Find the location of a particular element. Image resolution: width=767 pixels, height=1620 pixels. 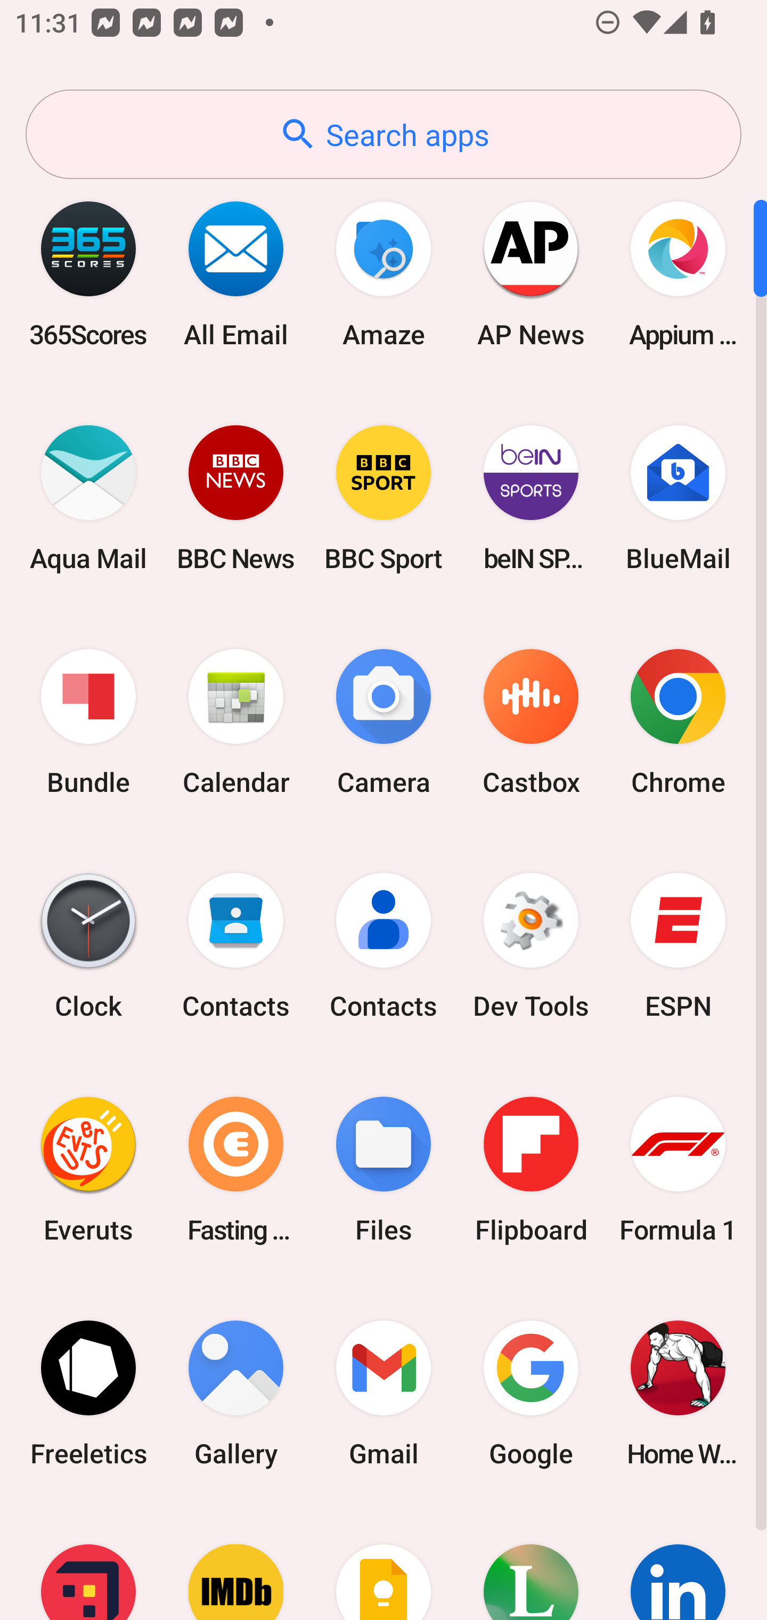

Fasting Coach is located at coordinates (236, 1169).